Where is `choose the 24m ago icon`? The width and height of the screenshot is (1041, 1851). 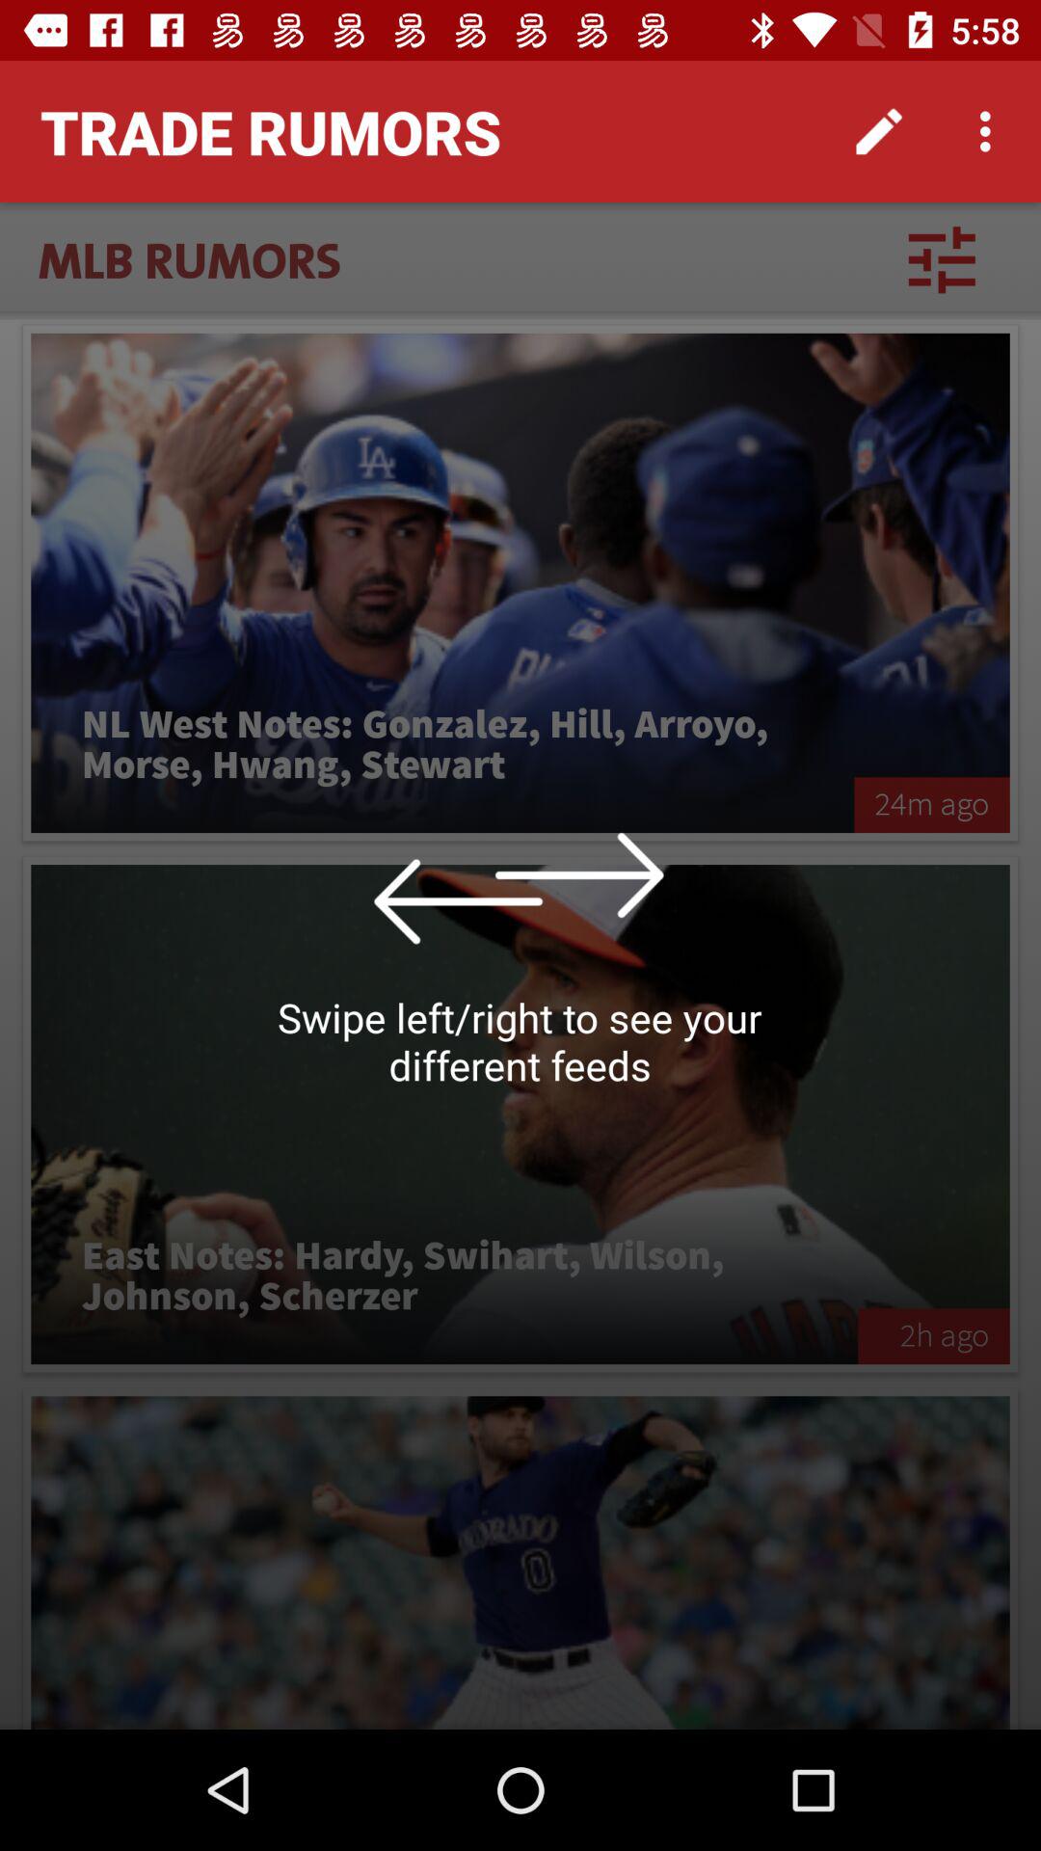 choose the 24m ago icon is located at coordinates (931, 804).